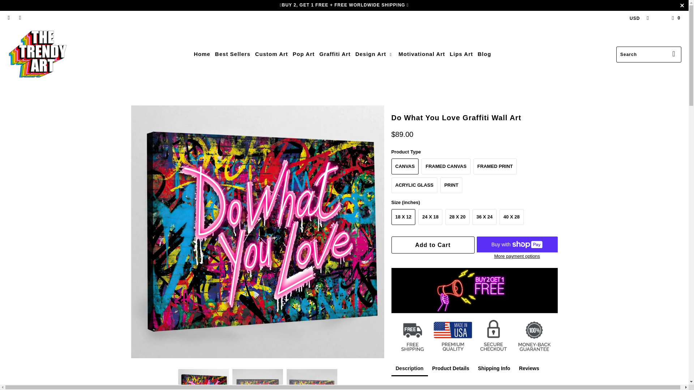  What do you see at coordinates (20, 18) in the screenshot?
I see `The Trendy Art on Pinterest` at bounding box center [20, 18].